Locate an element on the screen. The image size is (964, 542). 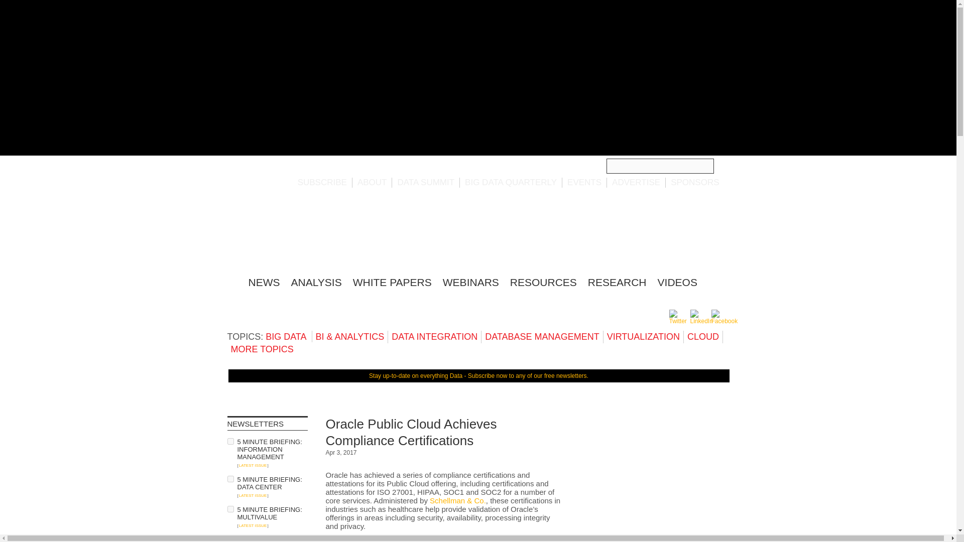
DBTA on Facebook is located at coordinates (724, 321).